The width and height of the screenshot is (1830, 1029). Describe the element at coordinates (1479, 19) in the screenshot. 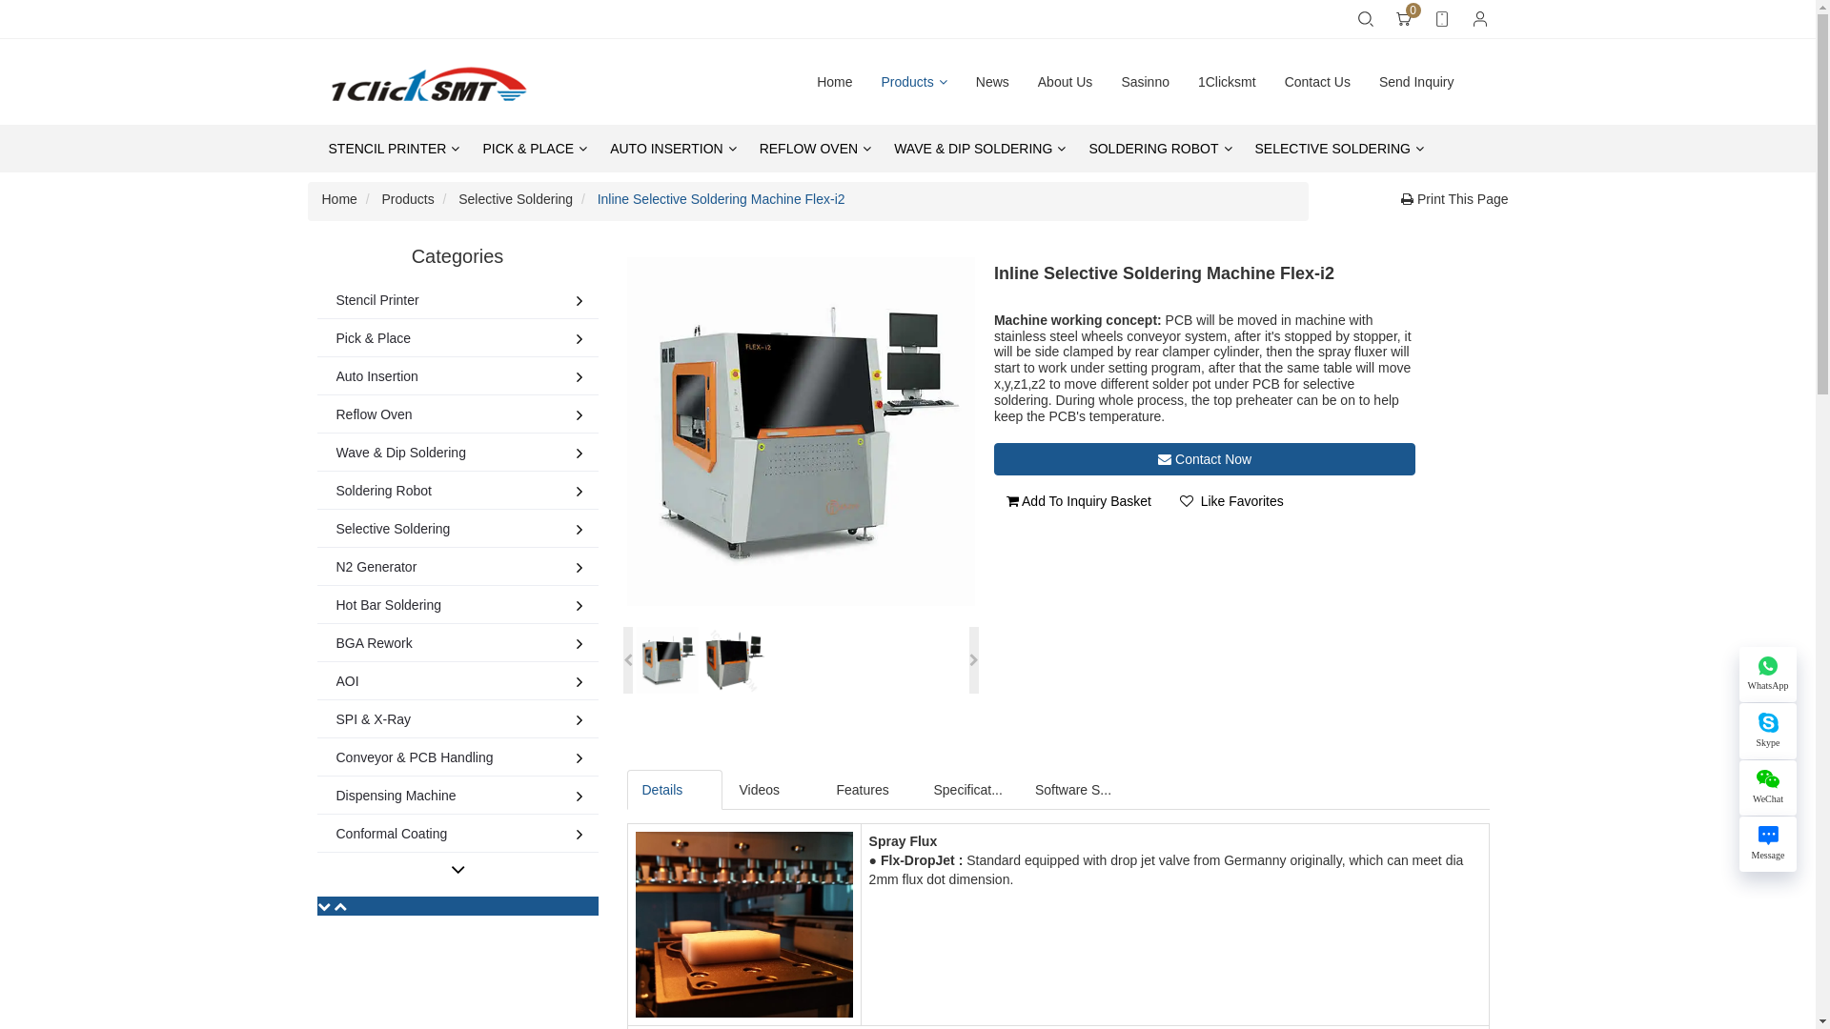

I see `Register now/Login` at that location.